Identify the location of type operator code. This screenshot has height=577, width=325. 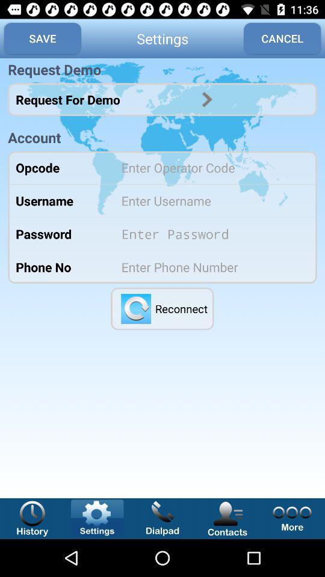
(211, 167).